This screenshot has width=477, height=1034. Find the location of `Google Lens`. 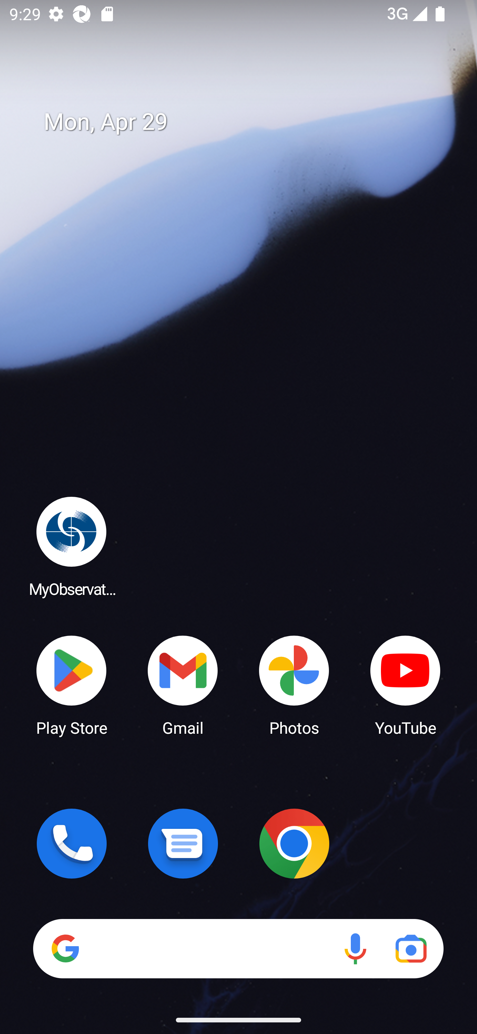

Google Lens is located at coordinates (411, 948).